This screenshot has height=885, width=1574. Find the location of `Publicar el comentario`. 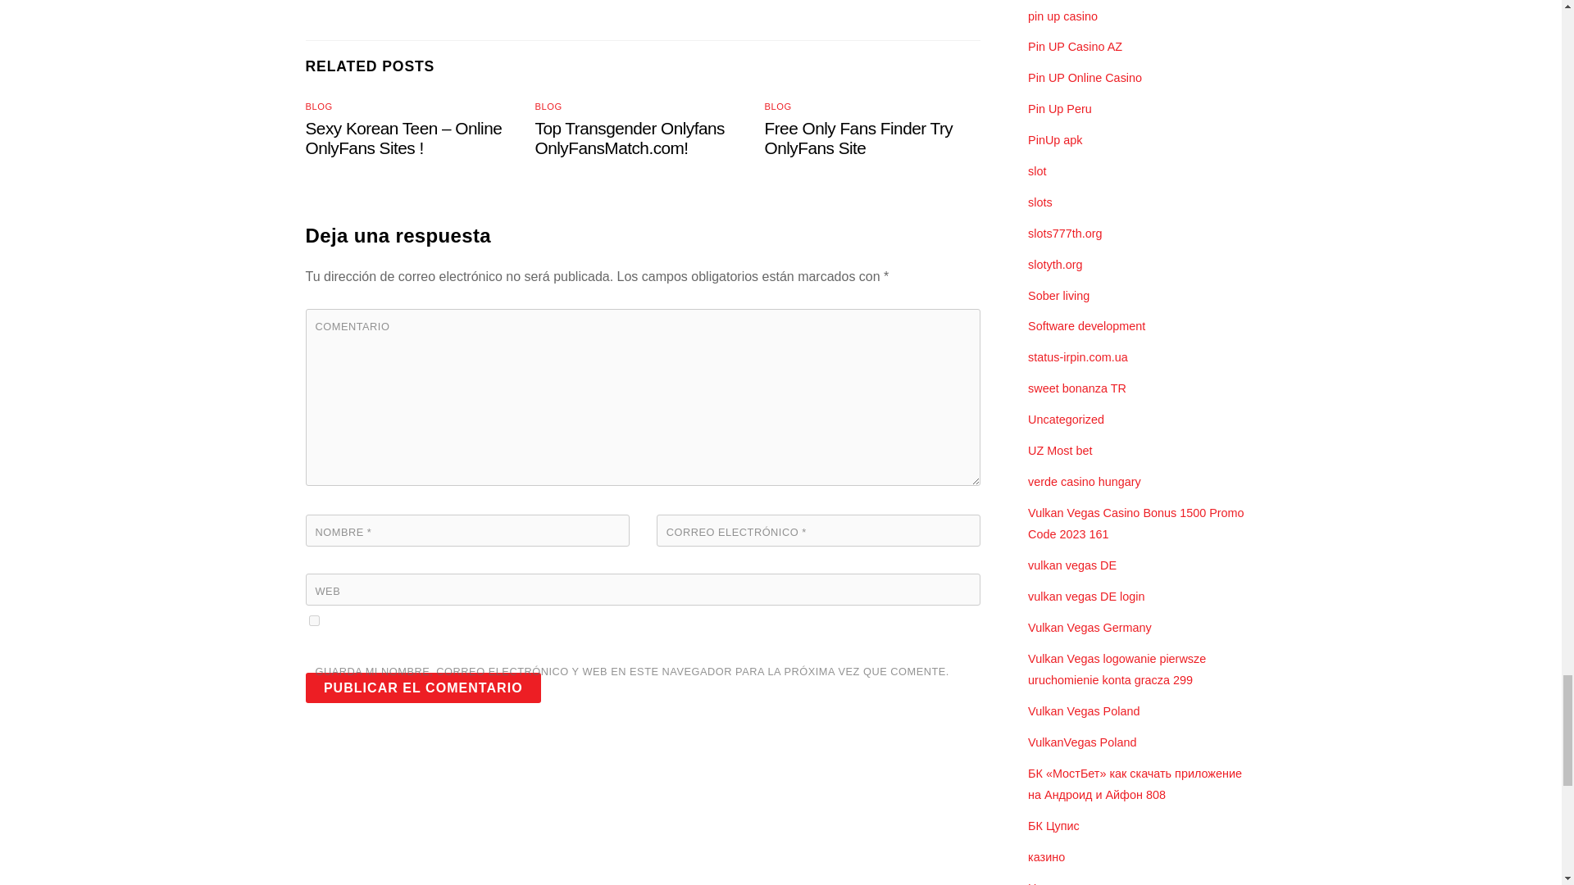

Publicar el comentario is located at coordinates (423, 687).